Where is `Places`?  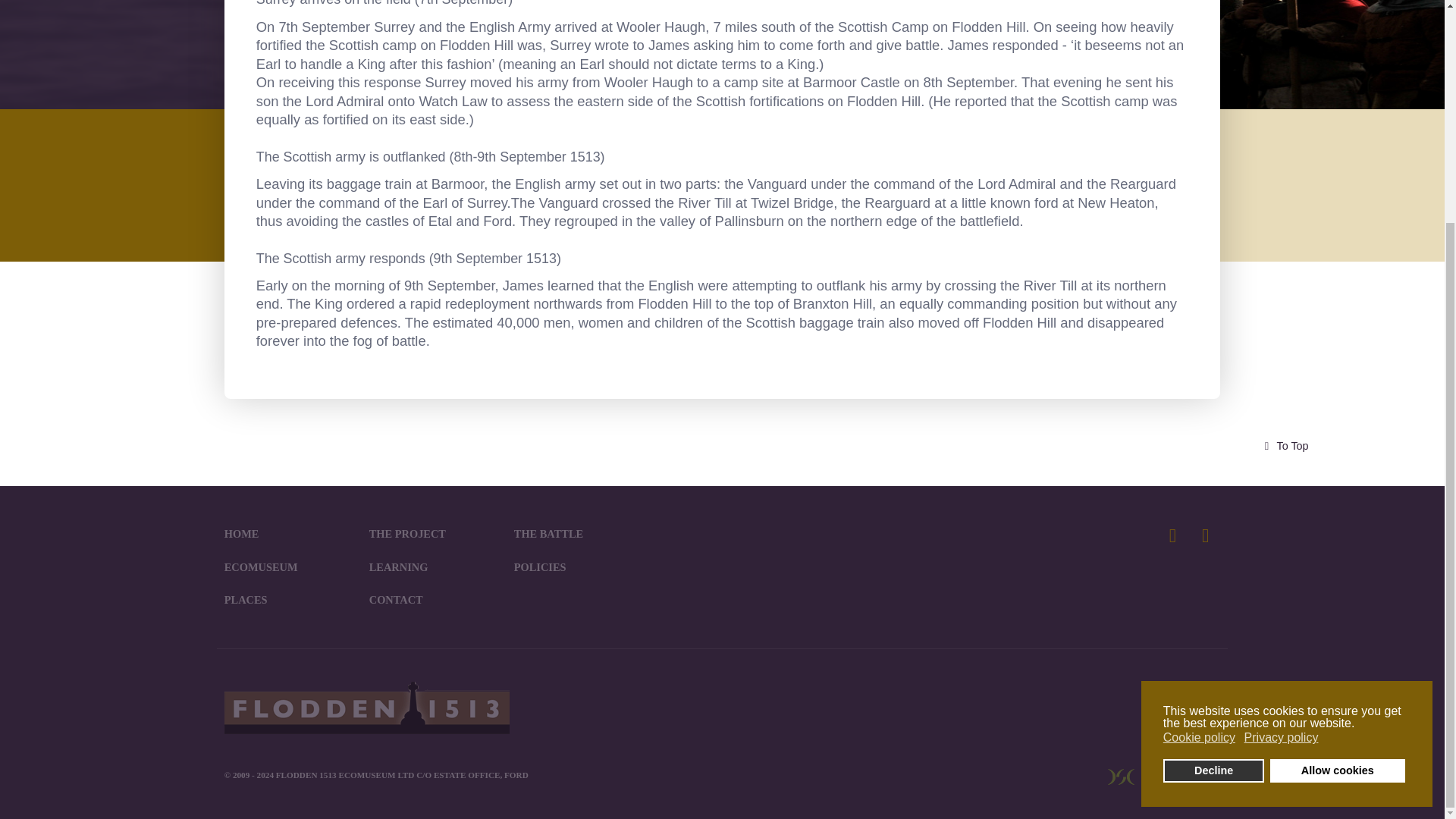 Places is located at coordinates (246, 600).